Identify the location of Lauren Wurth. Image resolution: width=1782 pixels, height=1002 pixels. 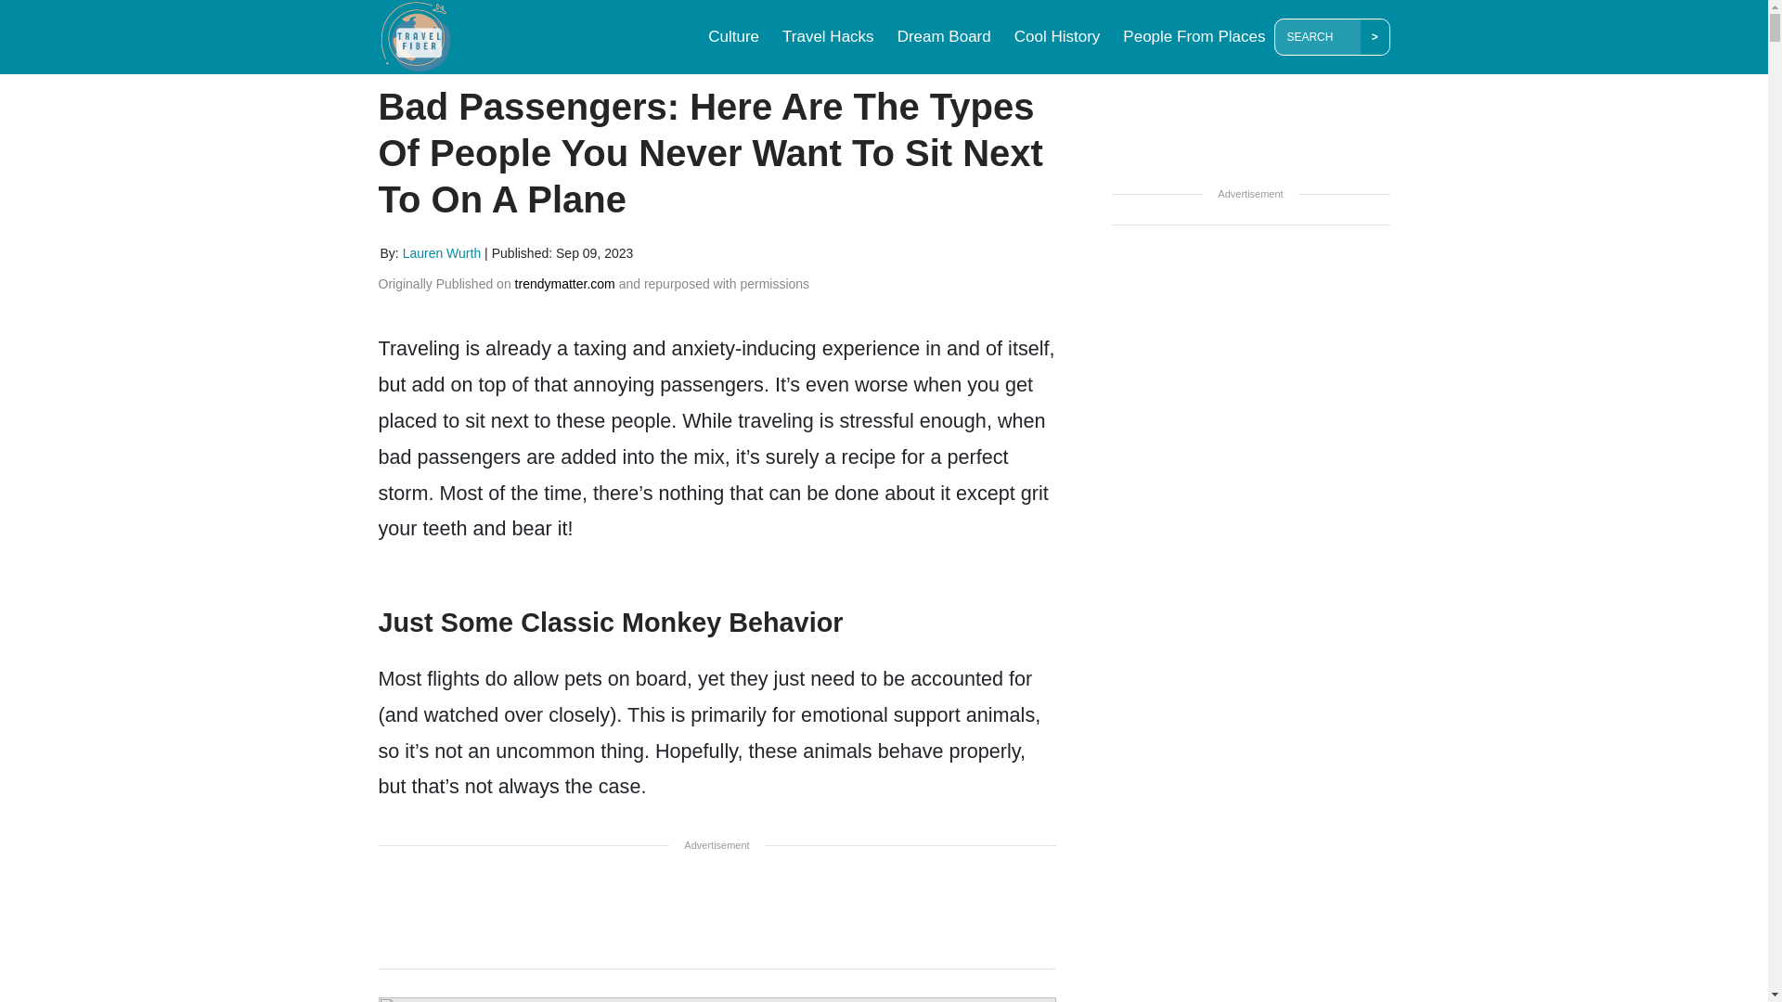
(442, 252).